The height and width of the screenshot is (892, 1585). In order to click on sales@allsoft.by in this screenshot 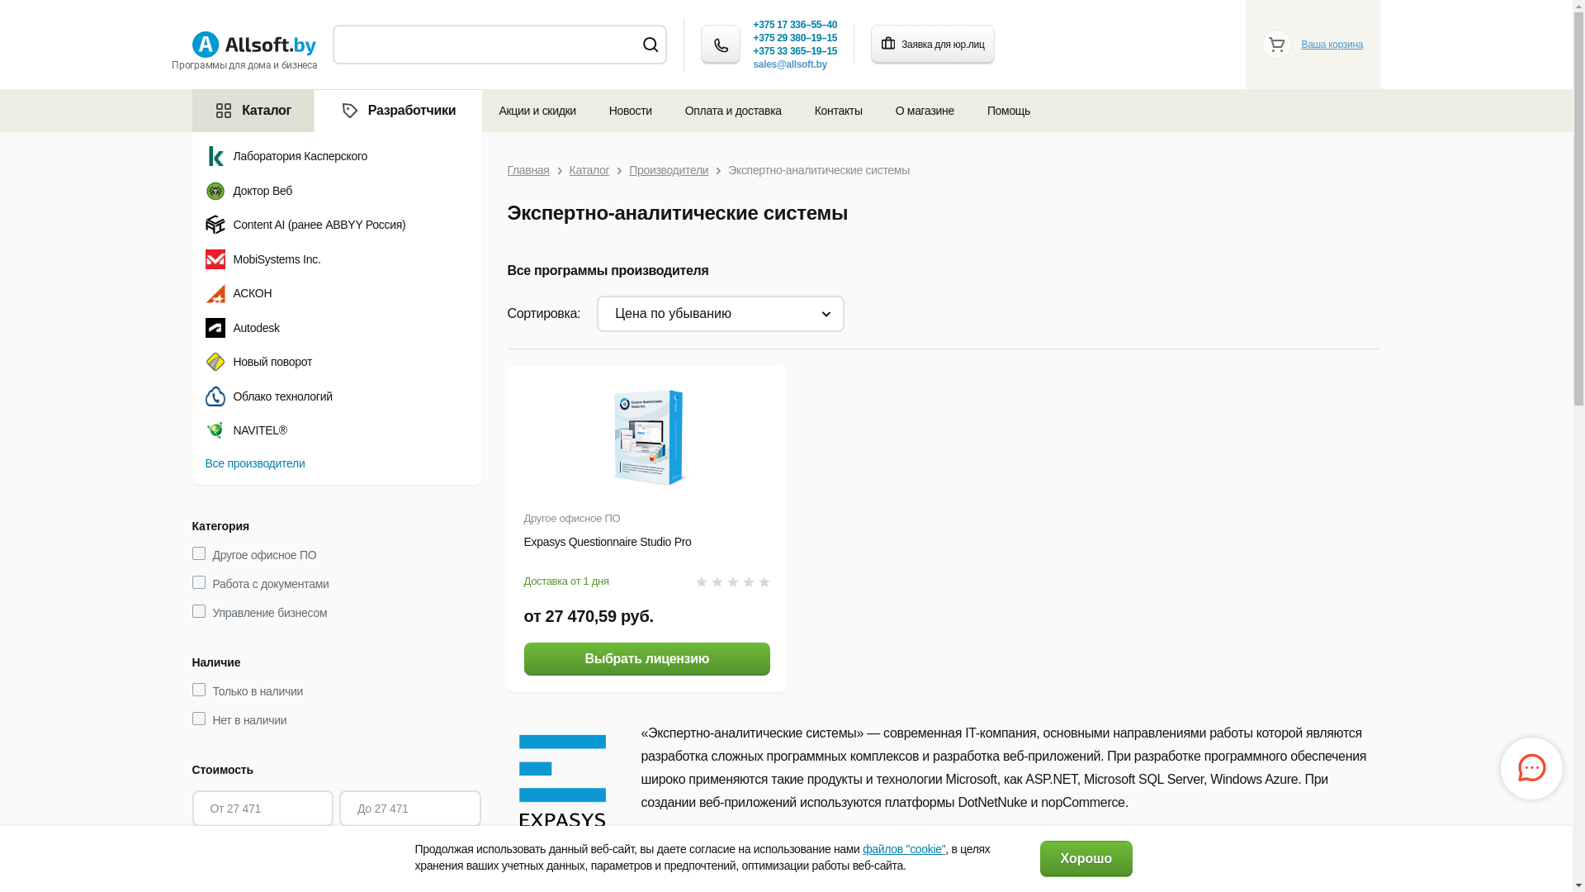, I will do `click(789, 64)`.